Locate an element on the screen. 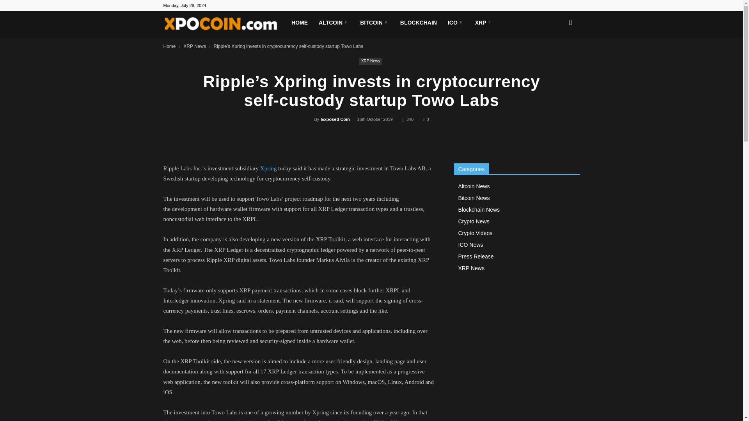 Image resolution: width=749 pixels, height=421 pixels. HOME is located at coordinates (300, 23).